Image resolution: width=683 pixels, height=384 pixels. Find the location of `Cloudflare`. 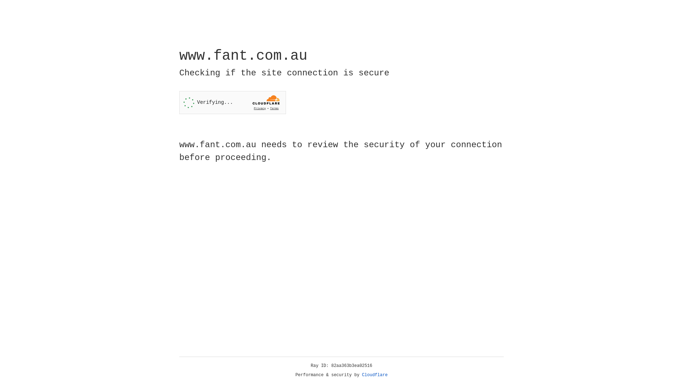

Cloudflare is located at coordinates (375, 375).